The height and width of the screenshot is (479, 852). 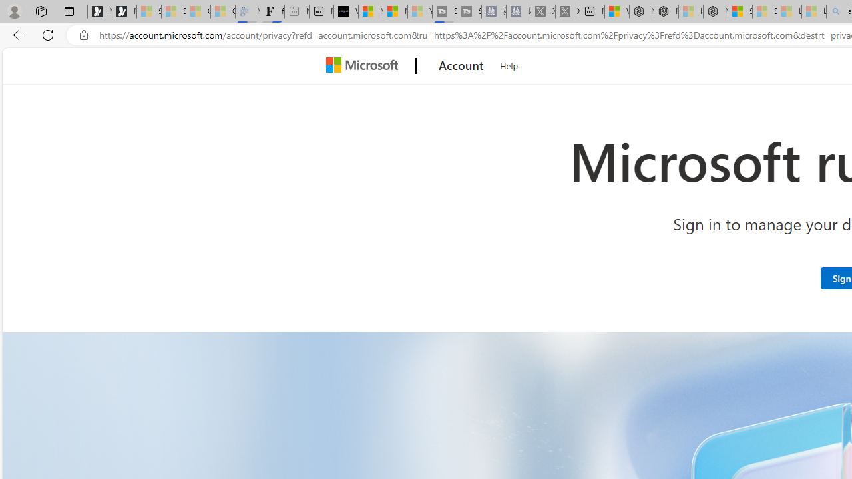 I want to click on Refresh, so click(x=48, y=35).